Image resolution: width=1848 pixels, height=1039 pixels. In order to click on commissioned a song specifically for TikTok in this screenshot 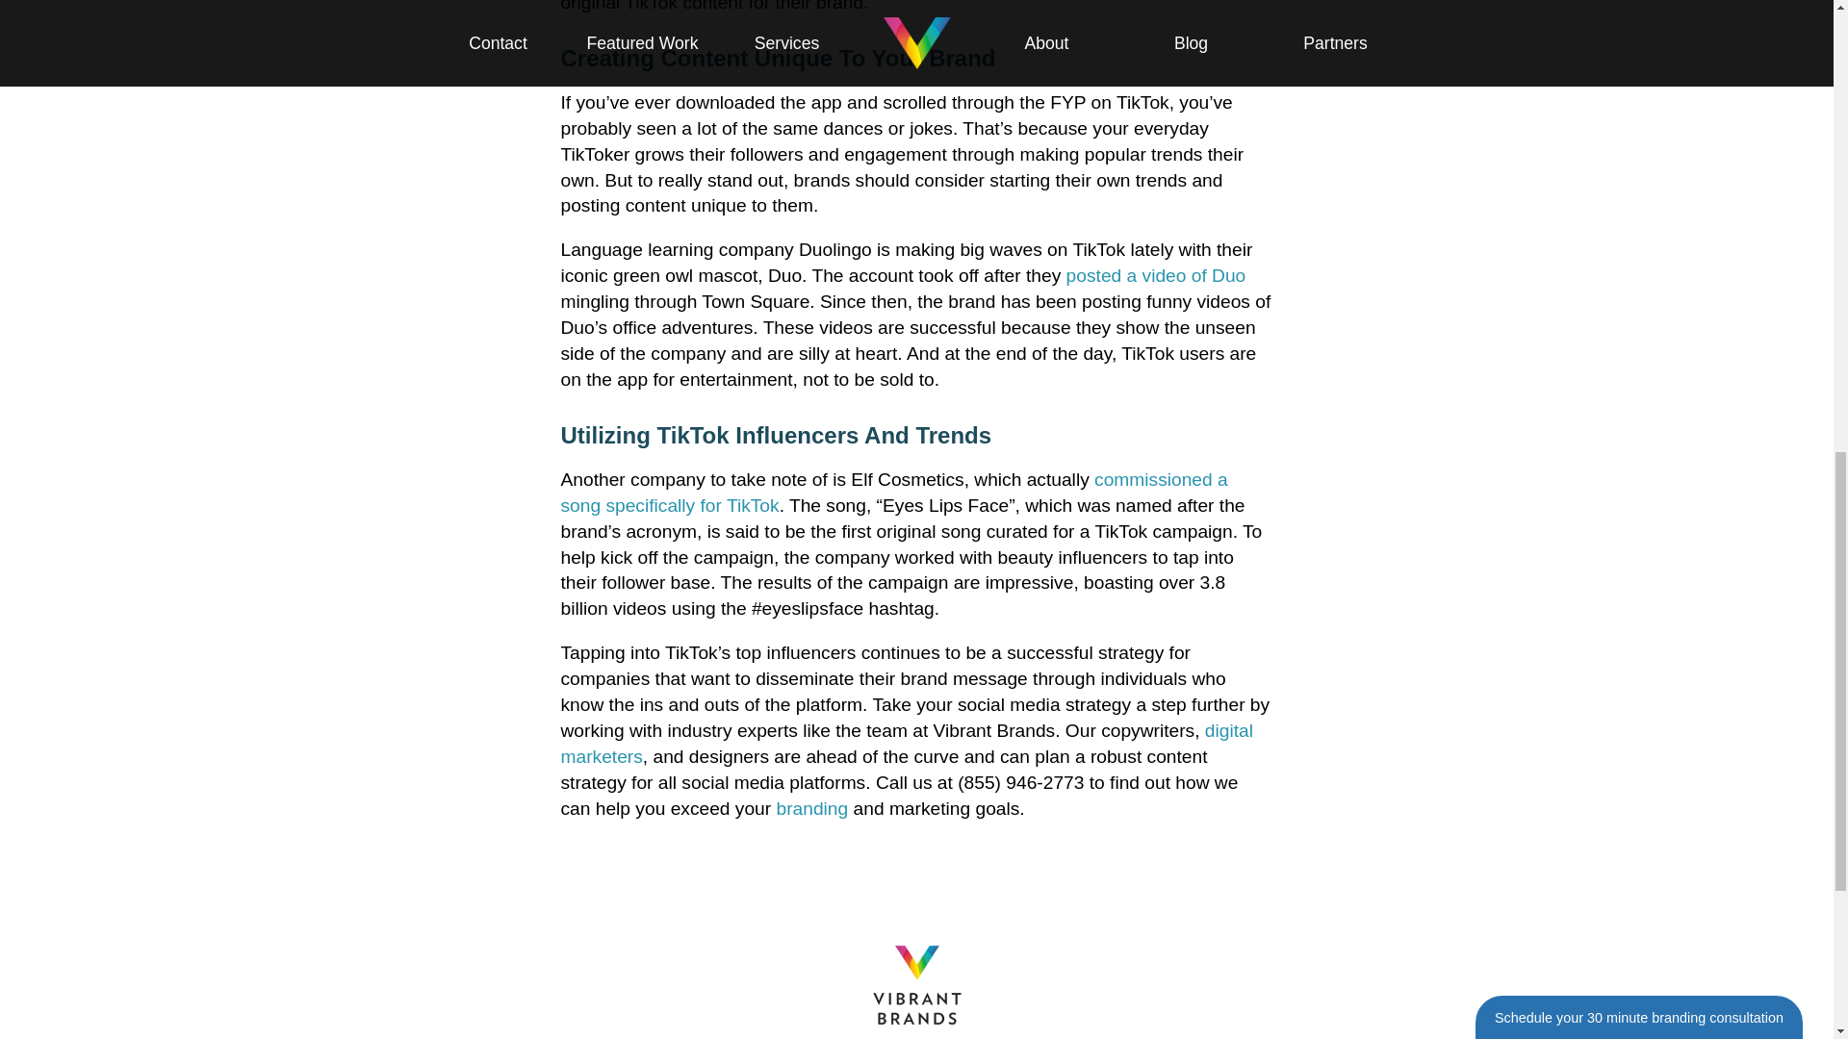, I will do `click(893, 493)`.